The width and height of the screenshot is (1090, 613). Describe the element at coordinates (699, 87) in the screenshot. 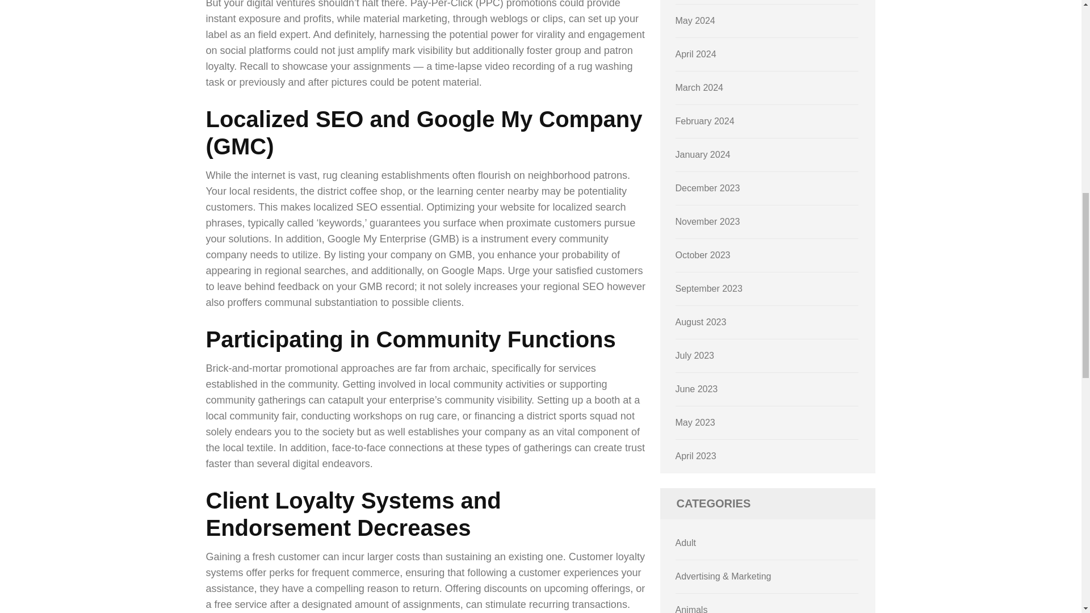

I see `March 2024` at that location.